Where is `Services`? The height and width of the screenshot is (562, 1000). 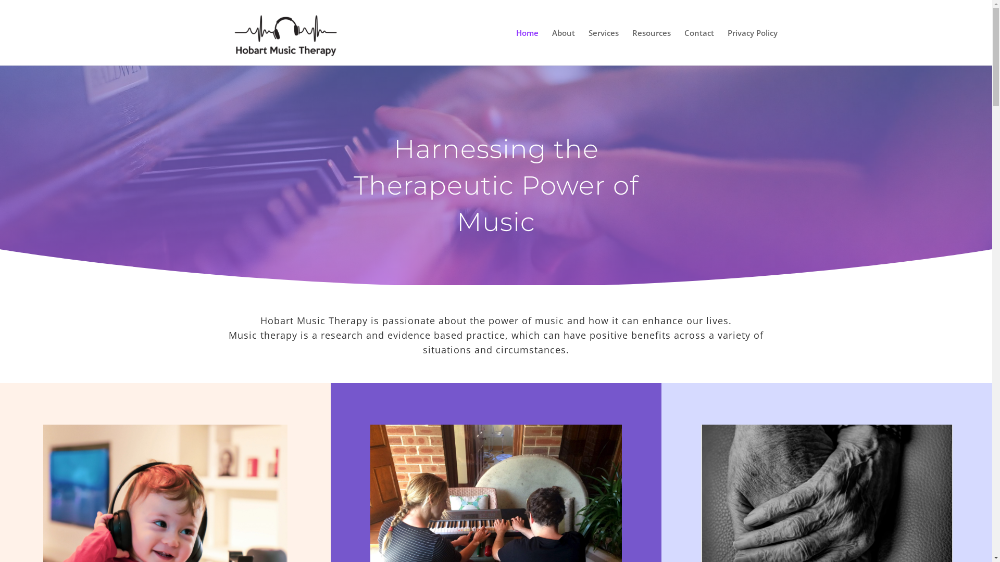 Services is located at coordinates (604, 47).